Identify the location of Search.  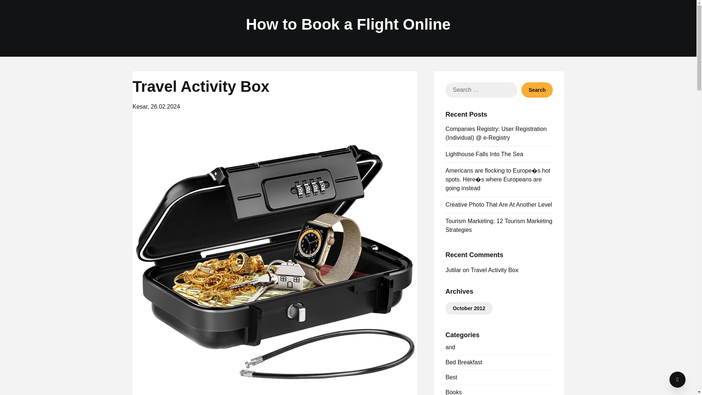
(537, 90).